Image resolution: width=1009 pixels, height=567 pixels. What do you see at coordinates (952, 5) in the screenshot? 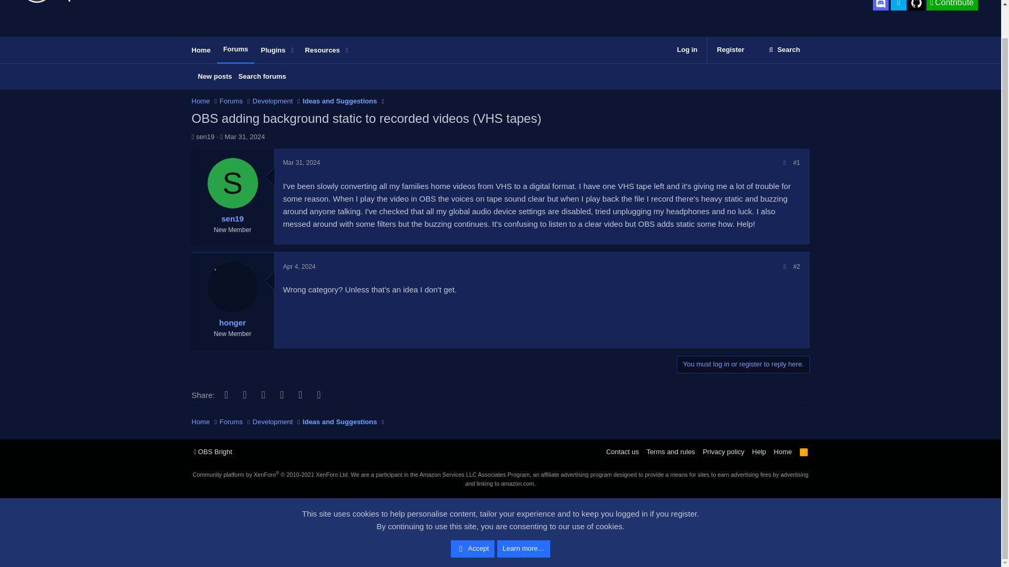
I see `Log in` at bounding box center [952, 5].